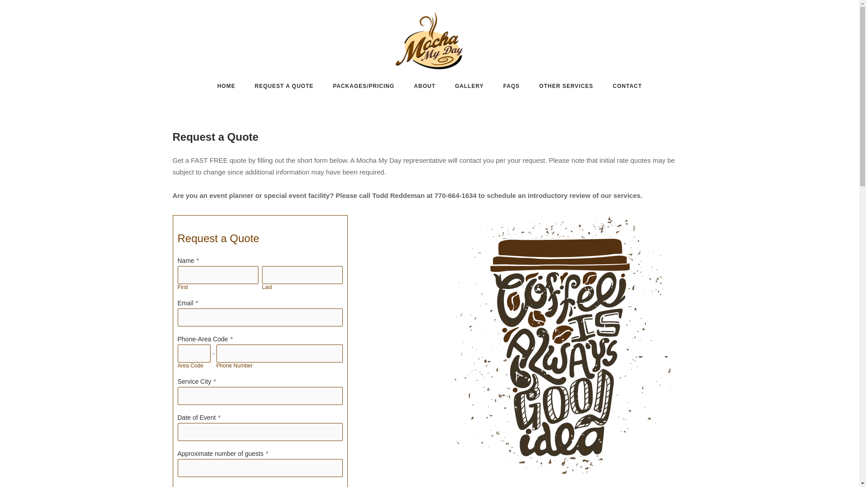 The height and width of the screenshot is (487, 866). Describe the element at coordinates (424, 87) in the screenshot. I see `ABOUT` at that location.